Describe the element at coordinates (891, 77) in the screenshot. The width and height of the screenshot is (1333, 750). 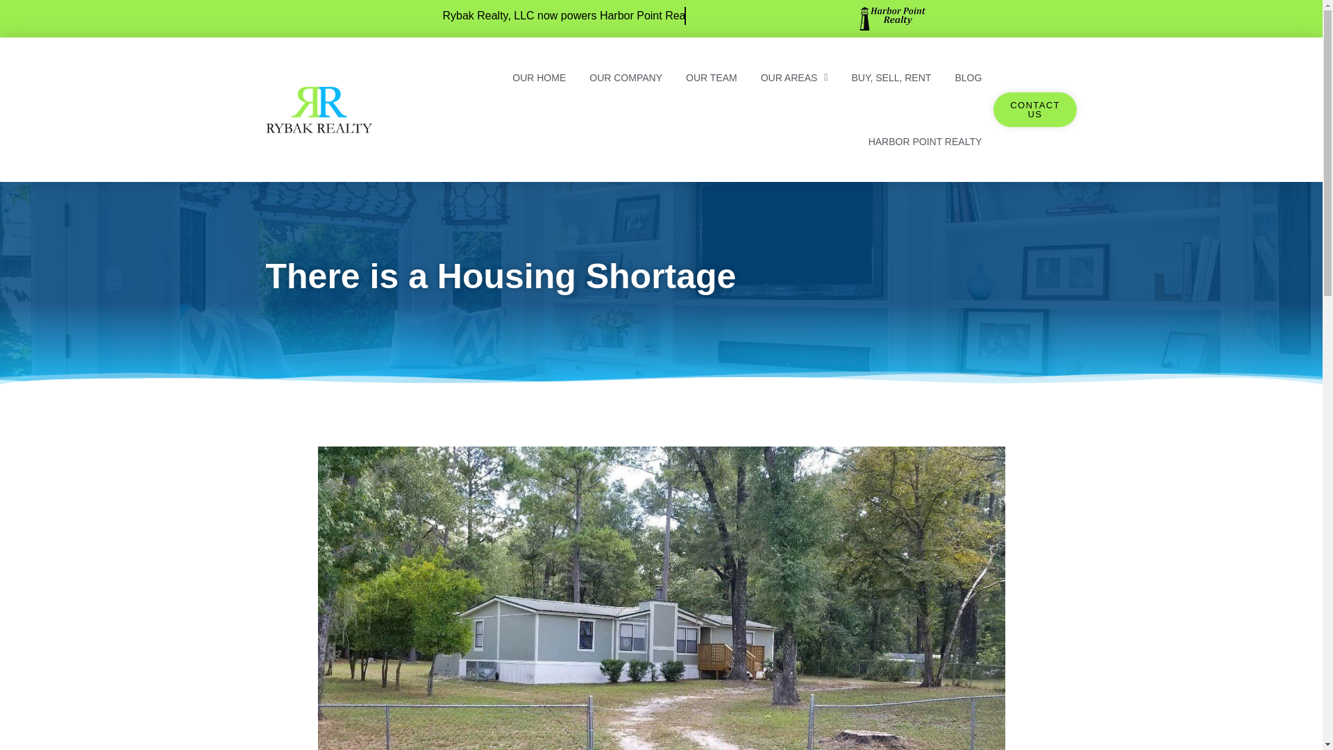
I see `BUY, SELL, RENT` at that location.